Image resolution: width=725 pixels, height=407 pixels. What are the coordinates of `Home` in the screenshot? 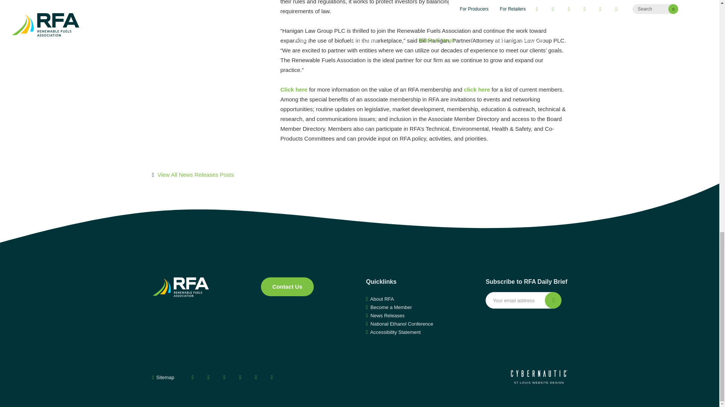 It's located at (180, 287).